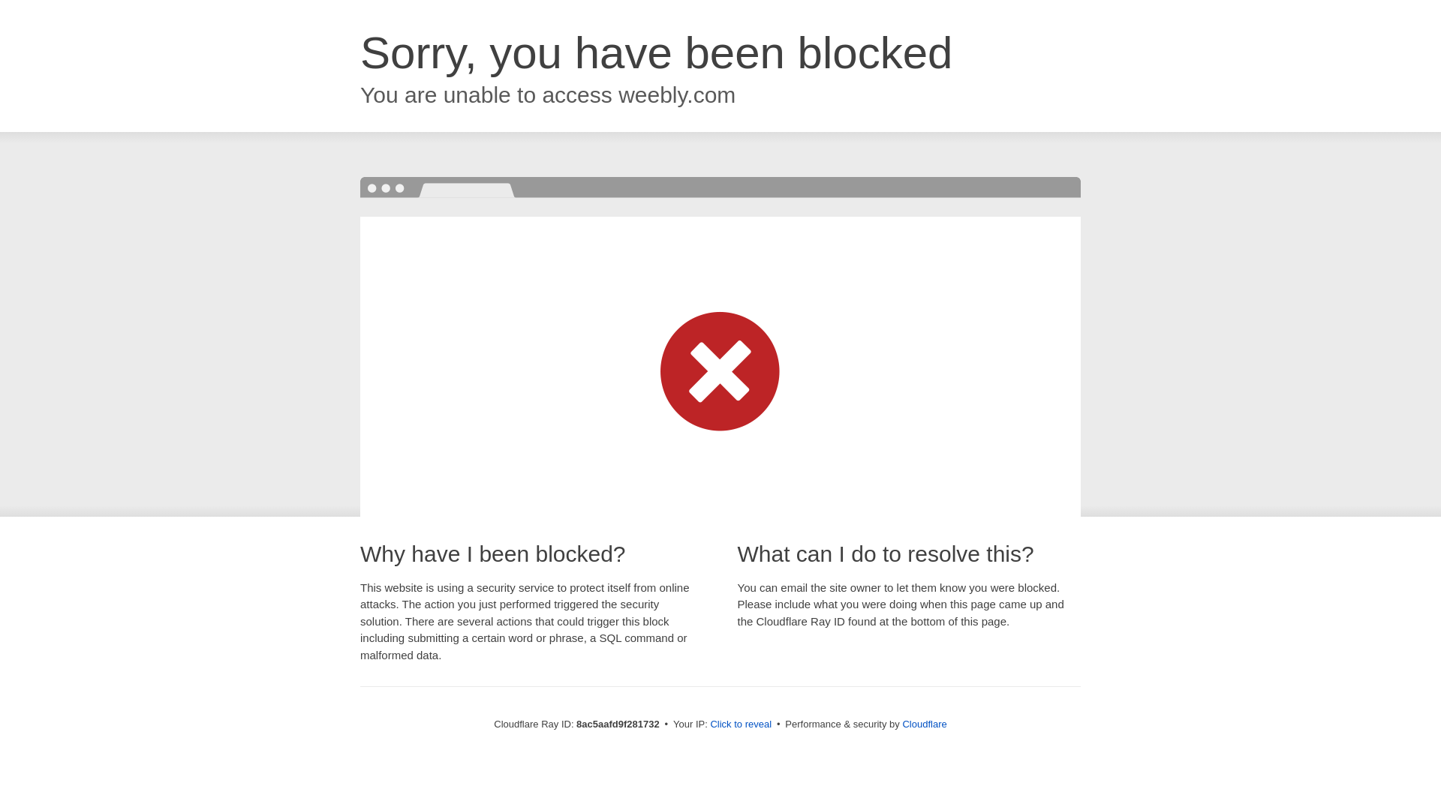  Describe the element at coordinates (740, 724) in the screenshot. I see `Click to reveal` at that location.